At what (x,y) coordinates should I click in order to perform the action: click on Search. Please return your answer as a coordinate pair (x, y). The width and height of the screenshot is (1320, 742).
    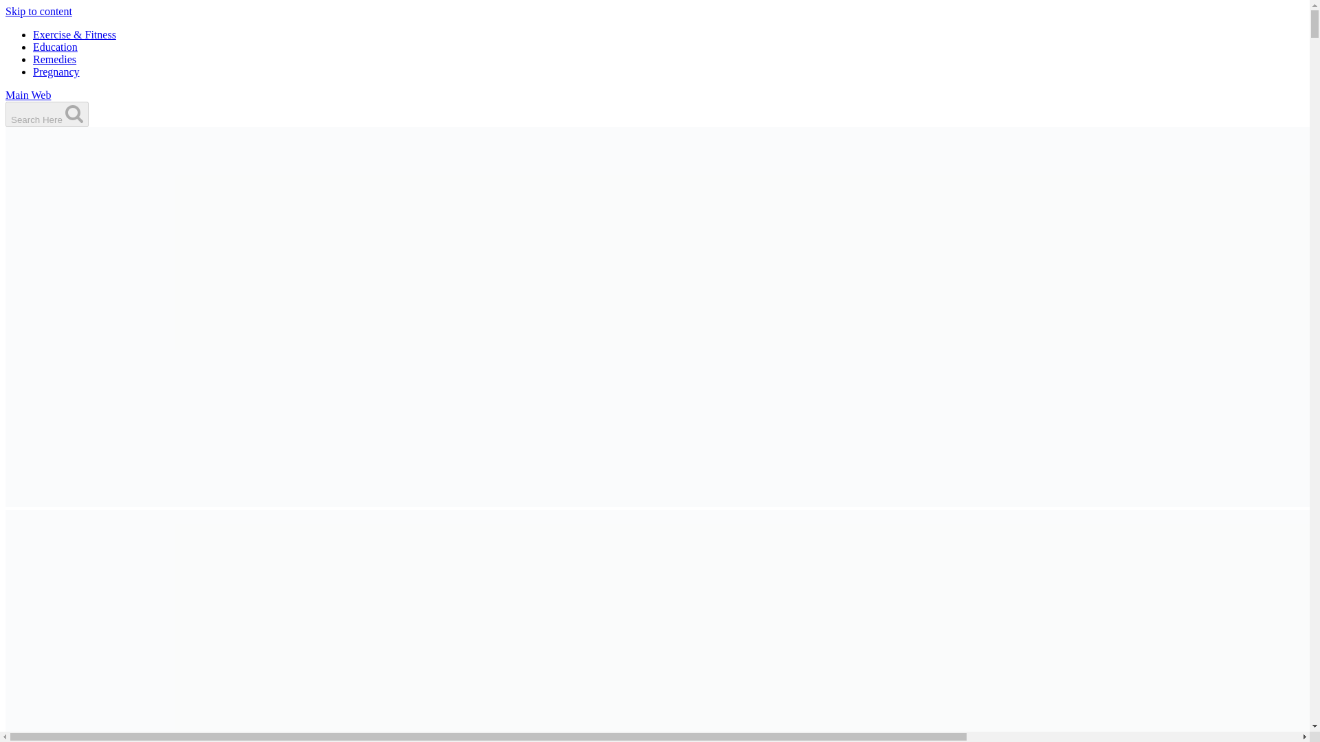
    Looking at the image, I should click on (74, 113).